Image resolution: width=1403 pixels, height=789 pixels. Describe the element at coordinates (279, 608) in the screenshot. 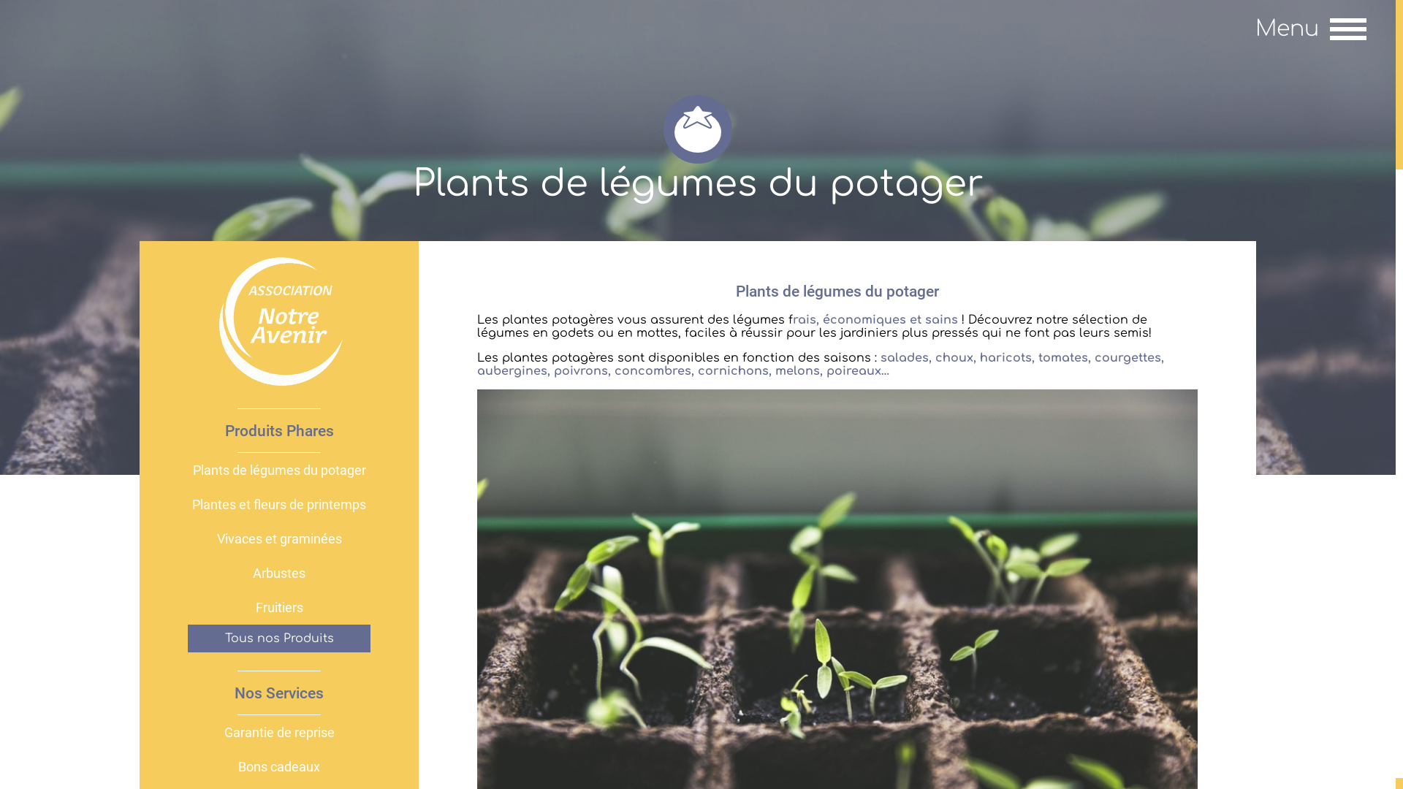

I see `Fruitiers` at that location.